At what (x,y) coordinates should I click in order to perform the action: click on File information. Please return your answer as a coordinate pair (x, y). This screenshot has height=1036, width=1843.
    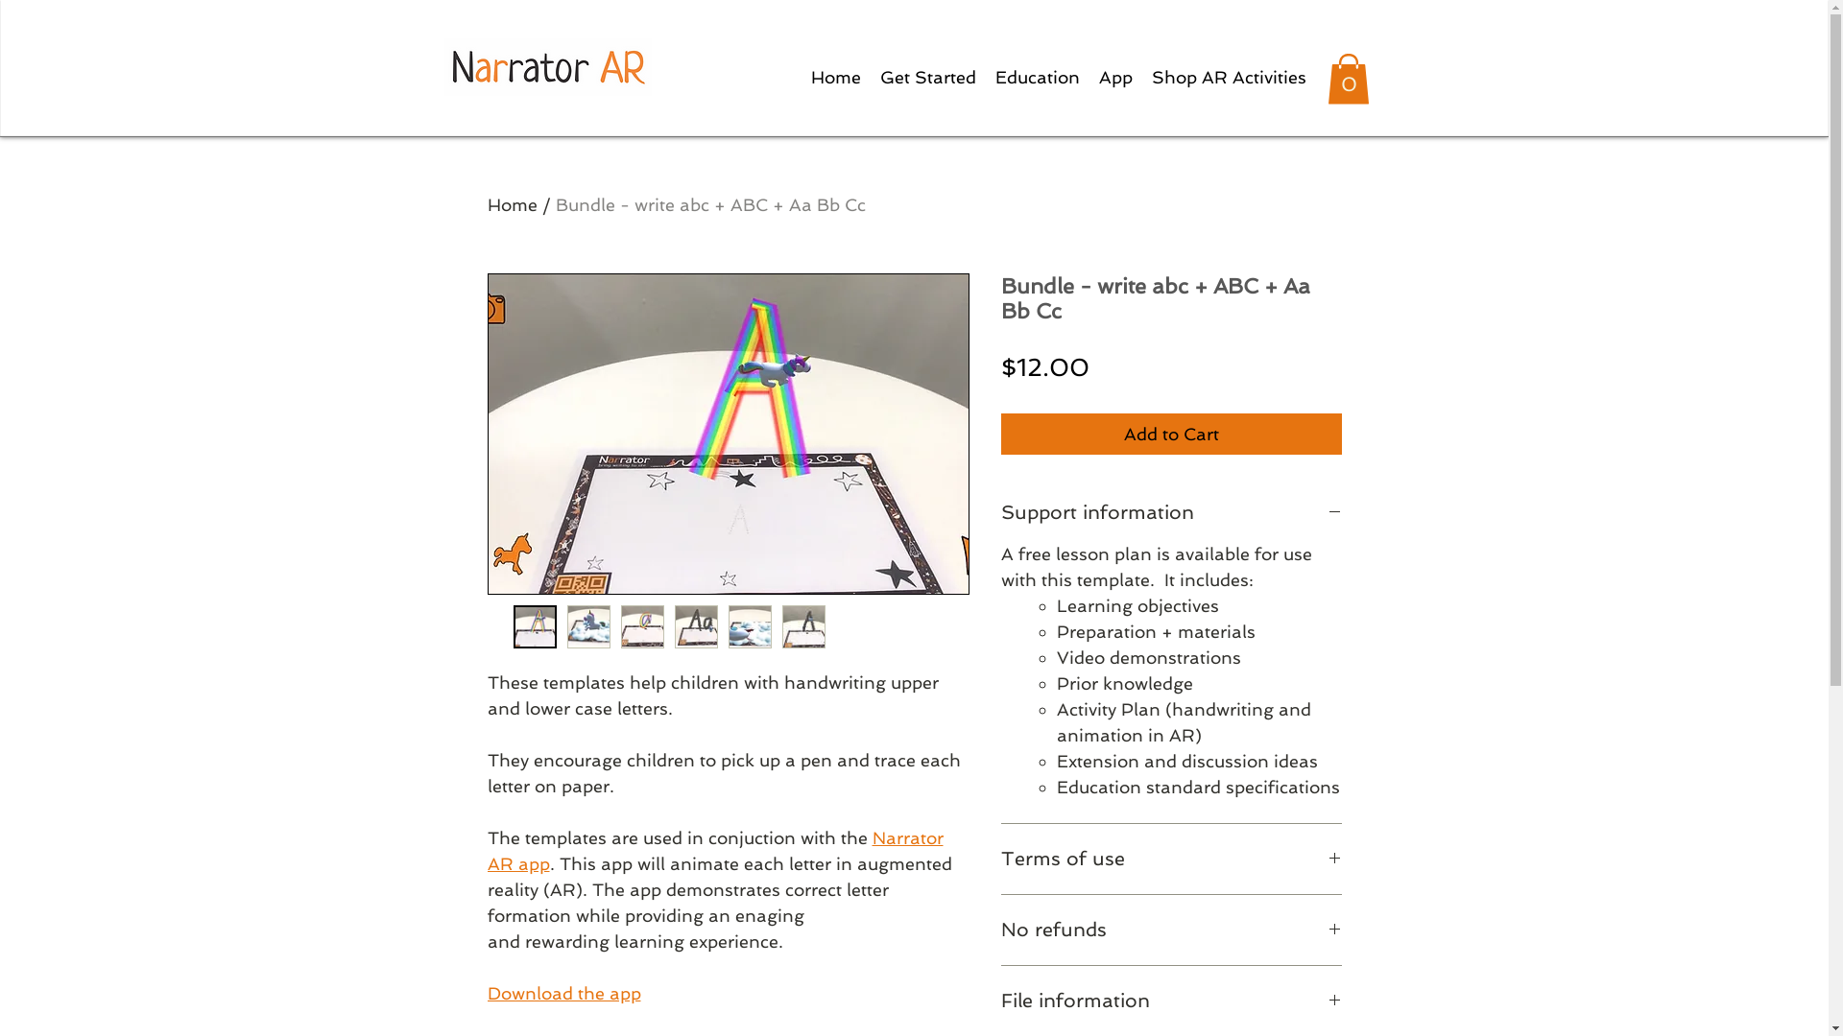
    Looking at the image, I should click on (1171, 1001).